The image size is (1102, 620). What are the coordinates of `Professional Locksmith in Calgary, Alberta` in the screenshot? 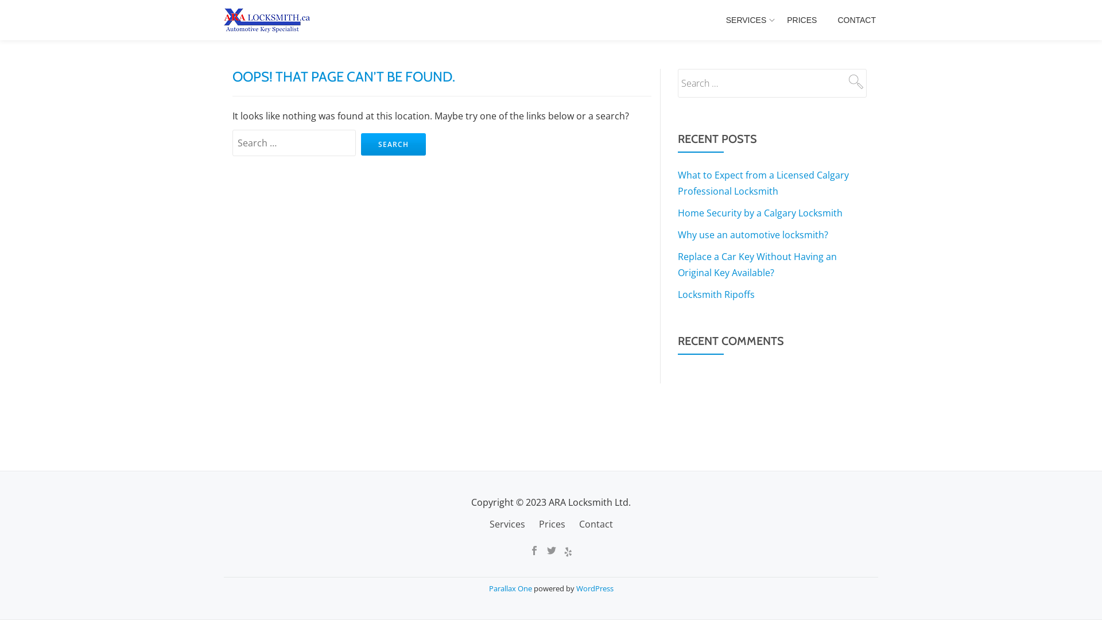 It's located at (269, 20).